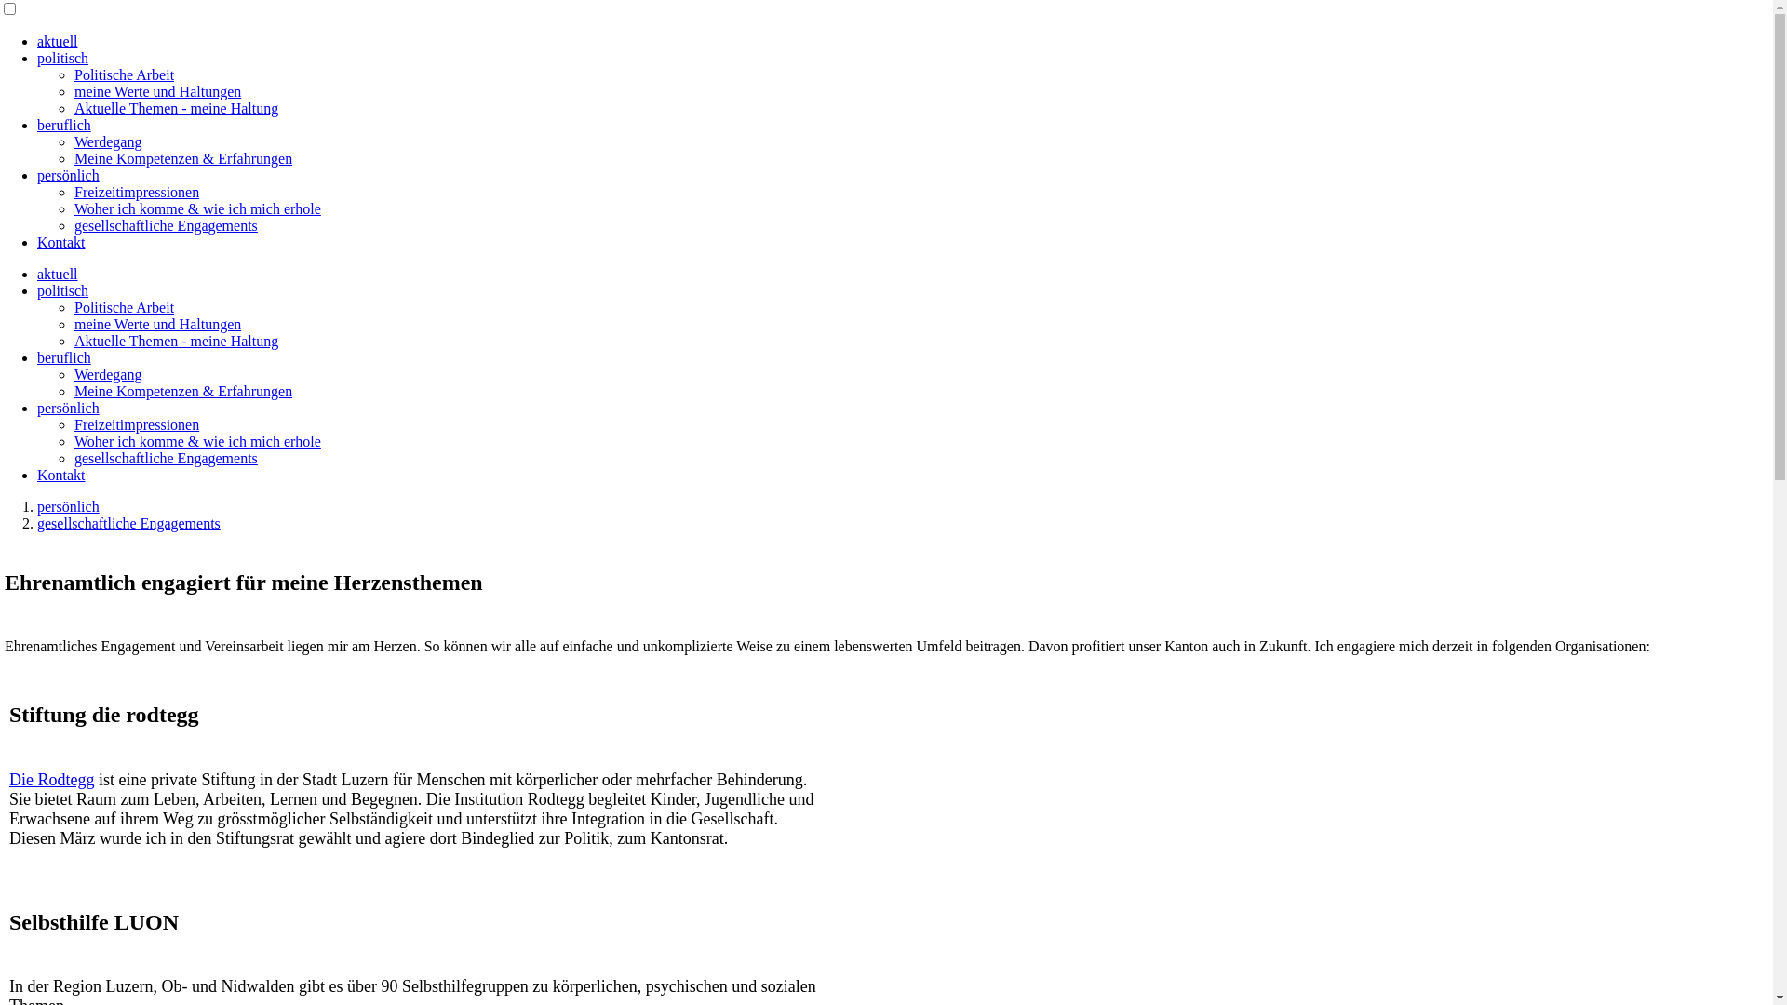 The image size is (1787, 1005). What do you see at coordinates (166, 225) in the screenshot?
I see `gesellschaftliche Engagements` at bounding box center [166, 225].